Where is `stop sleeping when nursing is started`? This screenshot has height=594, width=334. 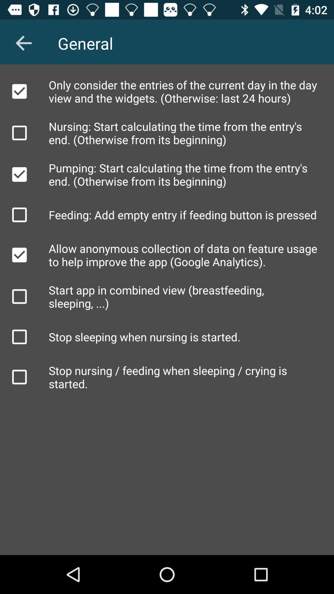
stop sleeping when nursing is started is located at coordinates (19, 337).